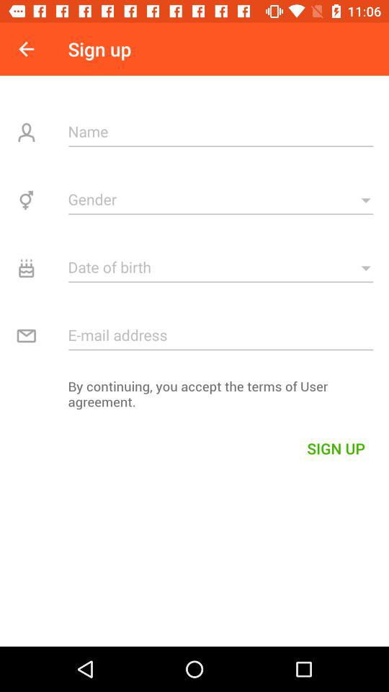 Image resolution: width=389 pixels, height=692 pixels. Describe the element at coordinates (220, 131) in the screenshot. I see `name entry field` at that location.